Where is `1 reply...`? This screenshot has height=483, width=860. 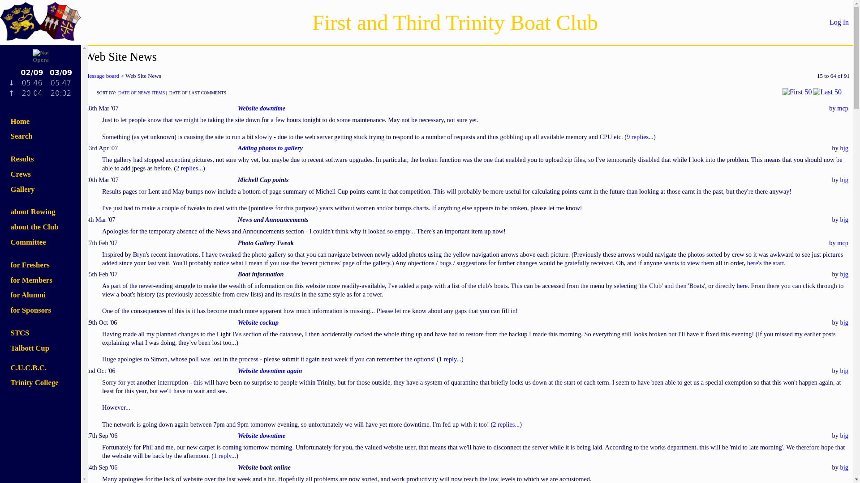
1 reply... is located at coordinates (450, 359).